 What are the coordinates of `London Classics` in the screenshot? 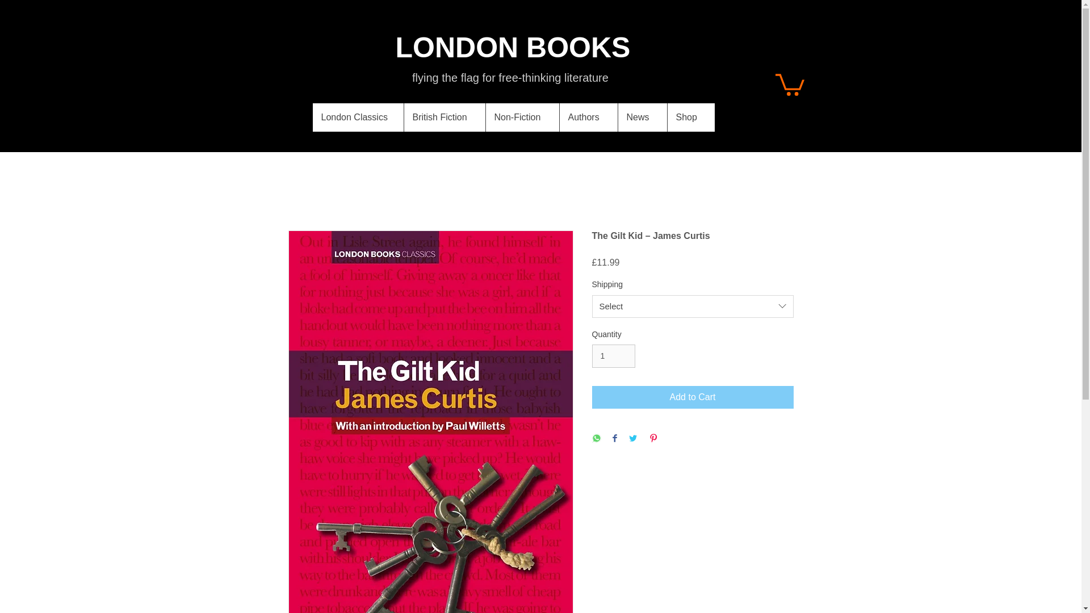 It's located at (358, 117).